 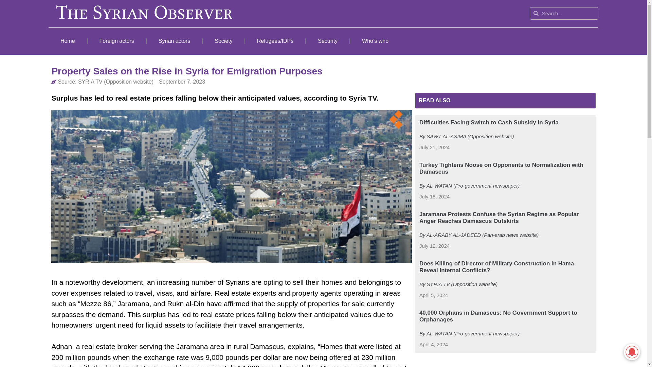 What do you see at coordinates (223, 41) in the screenshot?
I see `Society` at bounding box center [223, 41].